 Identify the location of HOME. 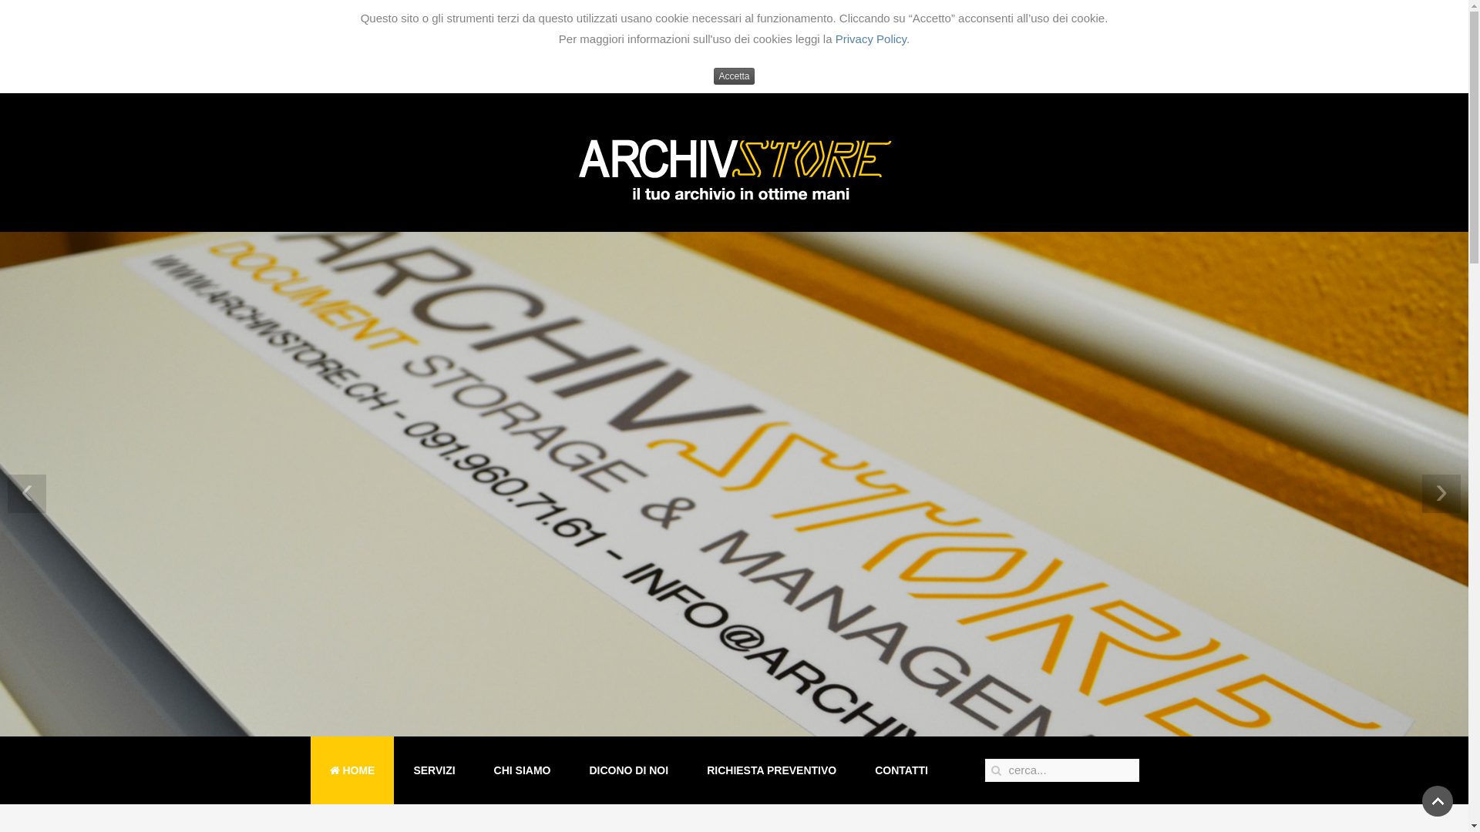
(351, 770).